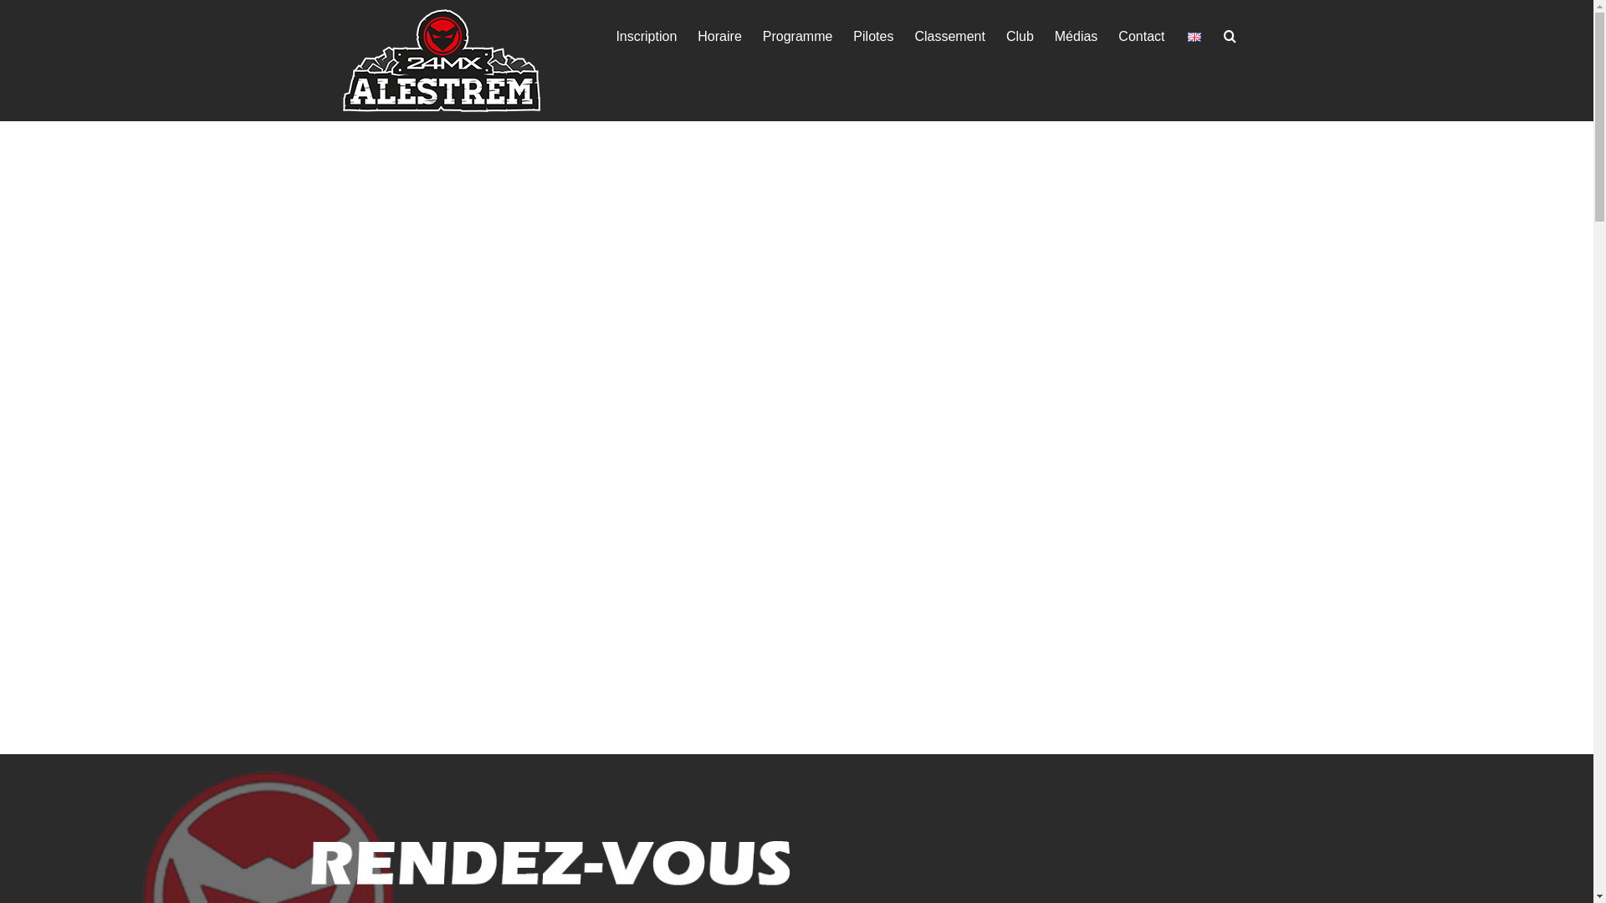 The image size is (1606, 903). I want to click on English, so click(1194, 37).